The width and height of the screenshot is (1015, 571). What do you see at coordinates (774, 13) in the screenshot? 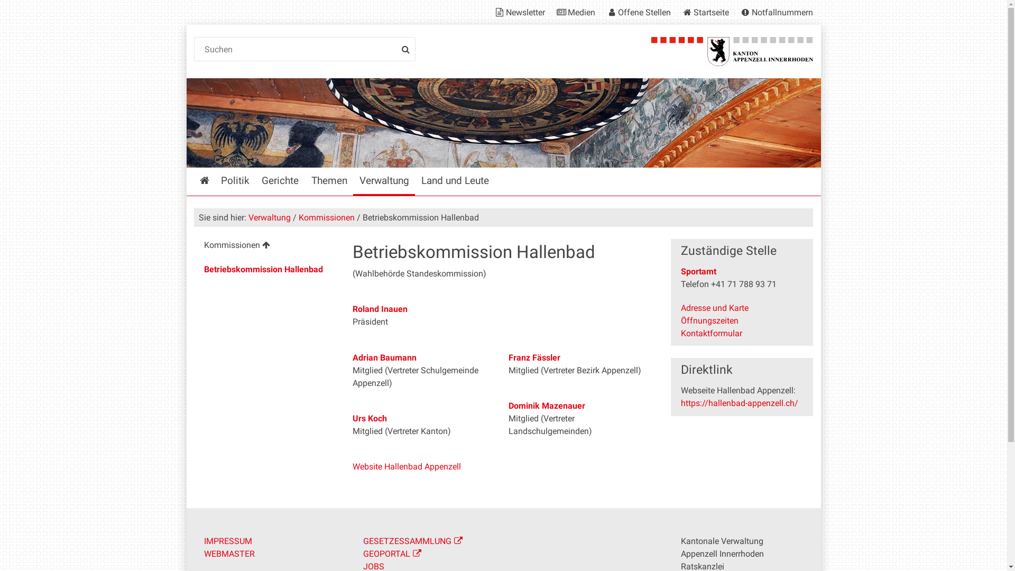
I see `Notfallnummern` at bounding box center [774, 13].